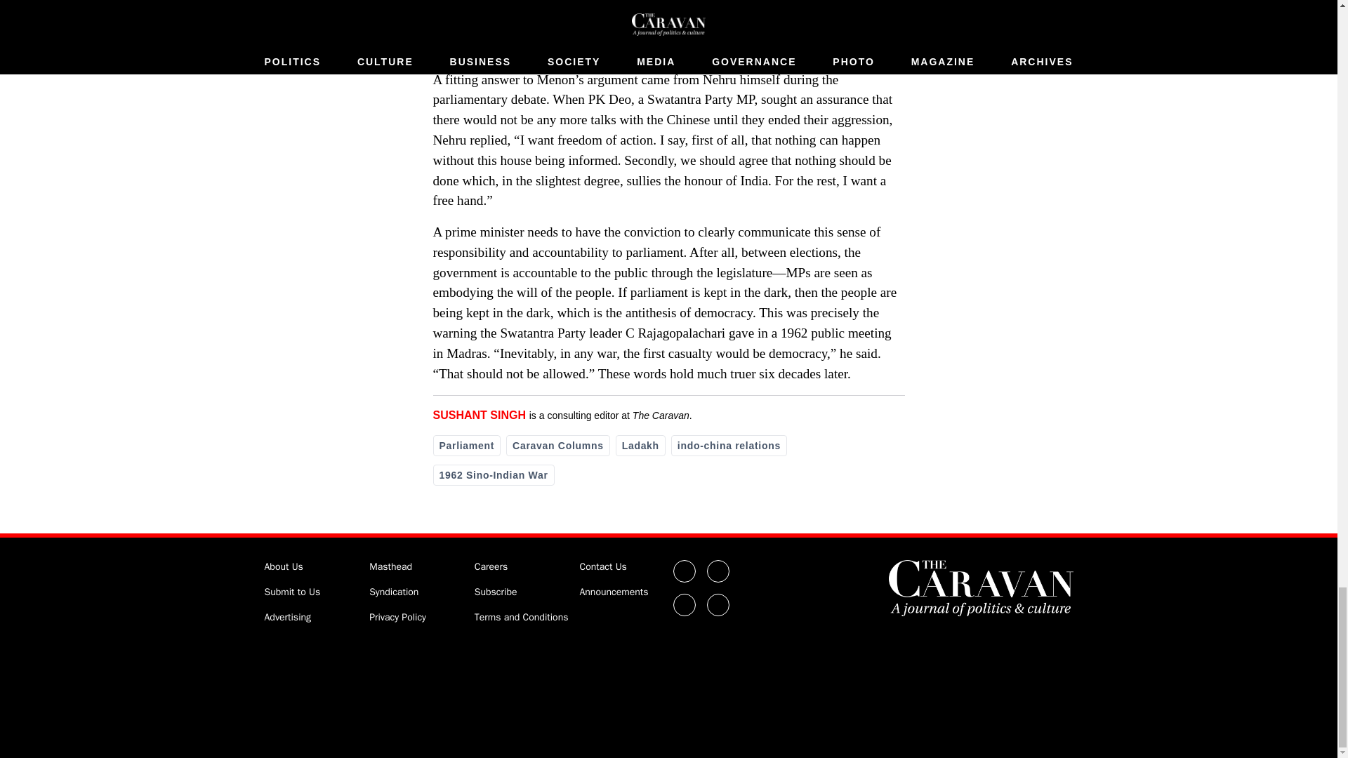  Describe the element at coordinates (393, 592) in the screenshot. I see `Syndication` at that location.